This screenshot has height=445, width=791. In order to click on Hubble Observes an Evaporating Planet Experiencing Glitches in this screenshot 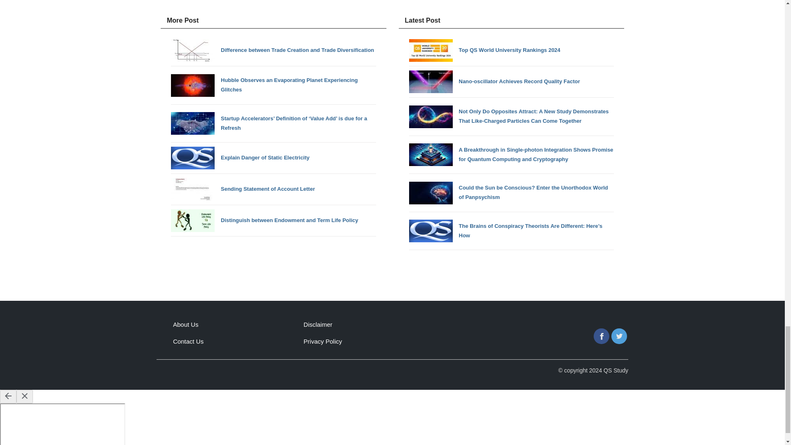, I will do `click(274, 85)`.